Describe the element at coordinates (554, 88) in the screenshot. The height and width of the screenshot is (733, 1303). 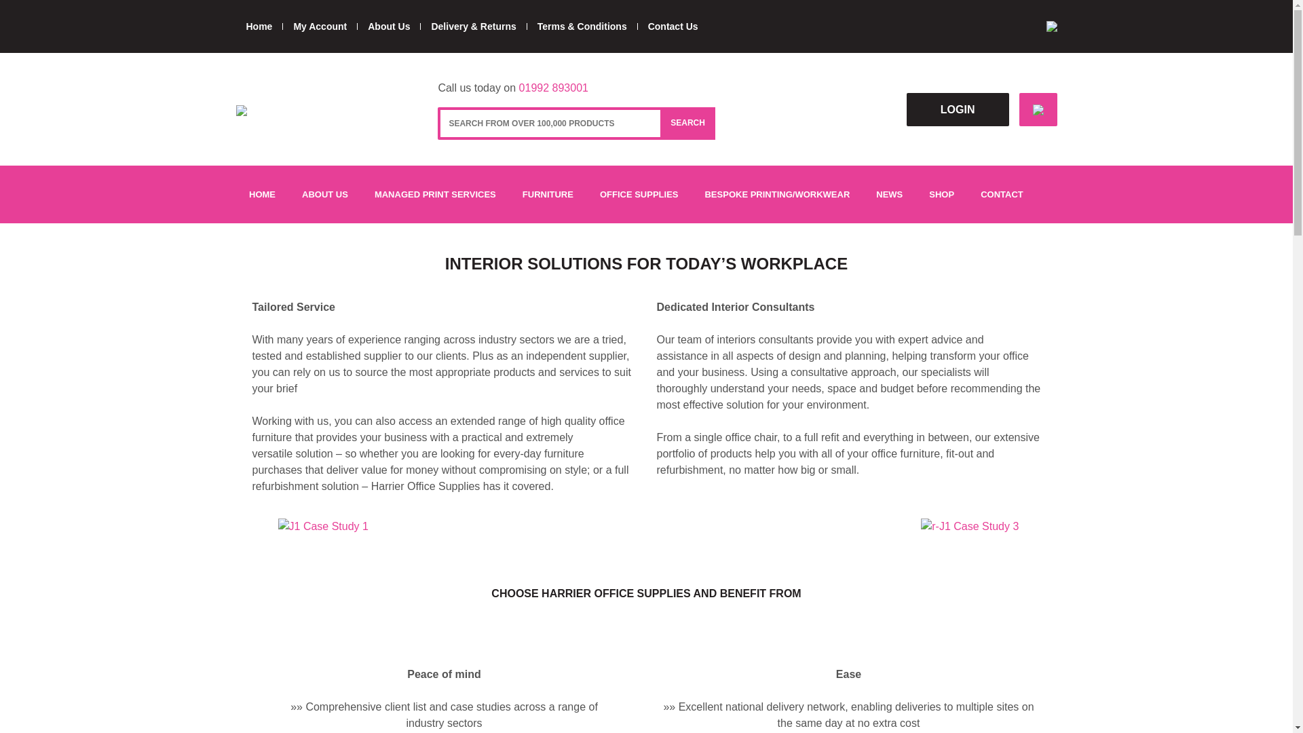
I see `01992 893001` at that location.